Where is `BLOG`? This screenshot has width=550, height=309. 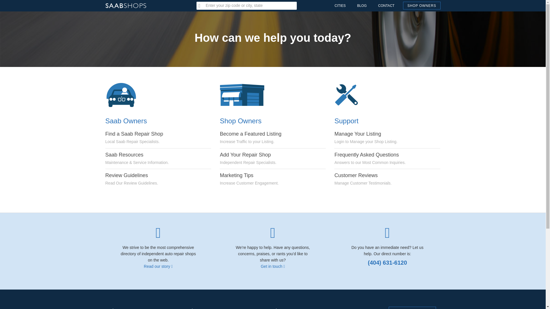 BLOG is located at coordinates (250, 137).